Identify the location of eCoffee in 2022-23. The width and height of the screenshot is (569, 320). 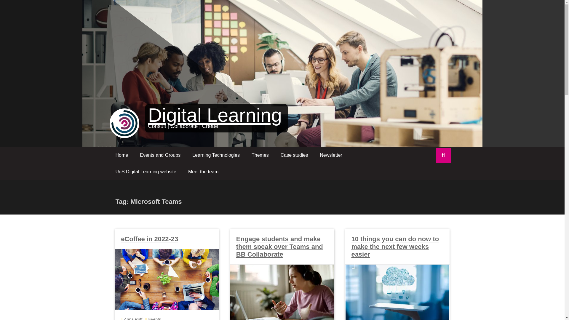
(149, 239).